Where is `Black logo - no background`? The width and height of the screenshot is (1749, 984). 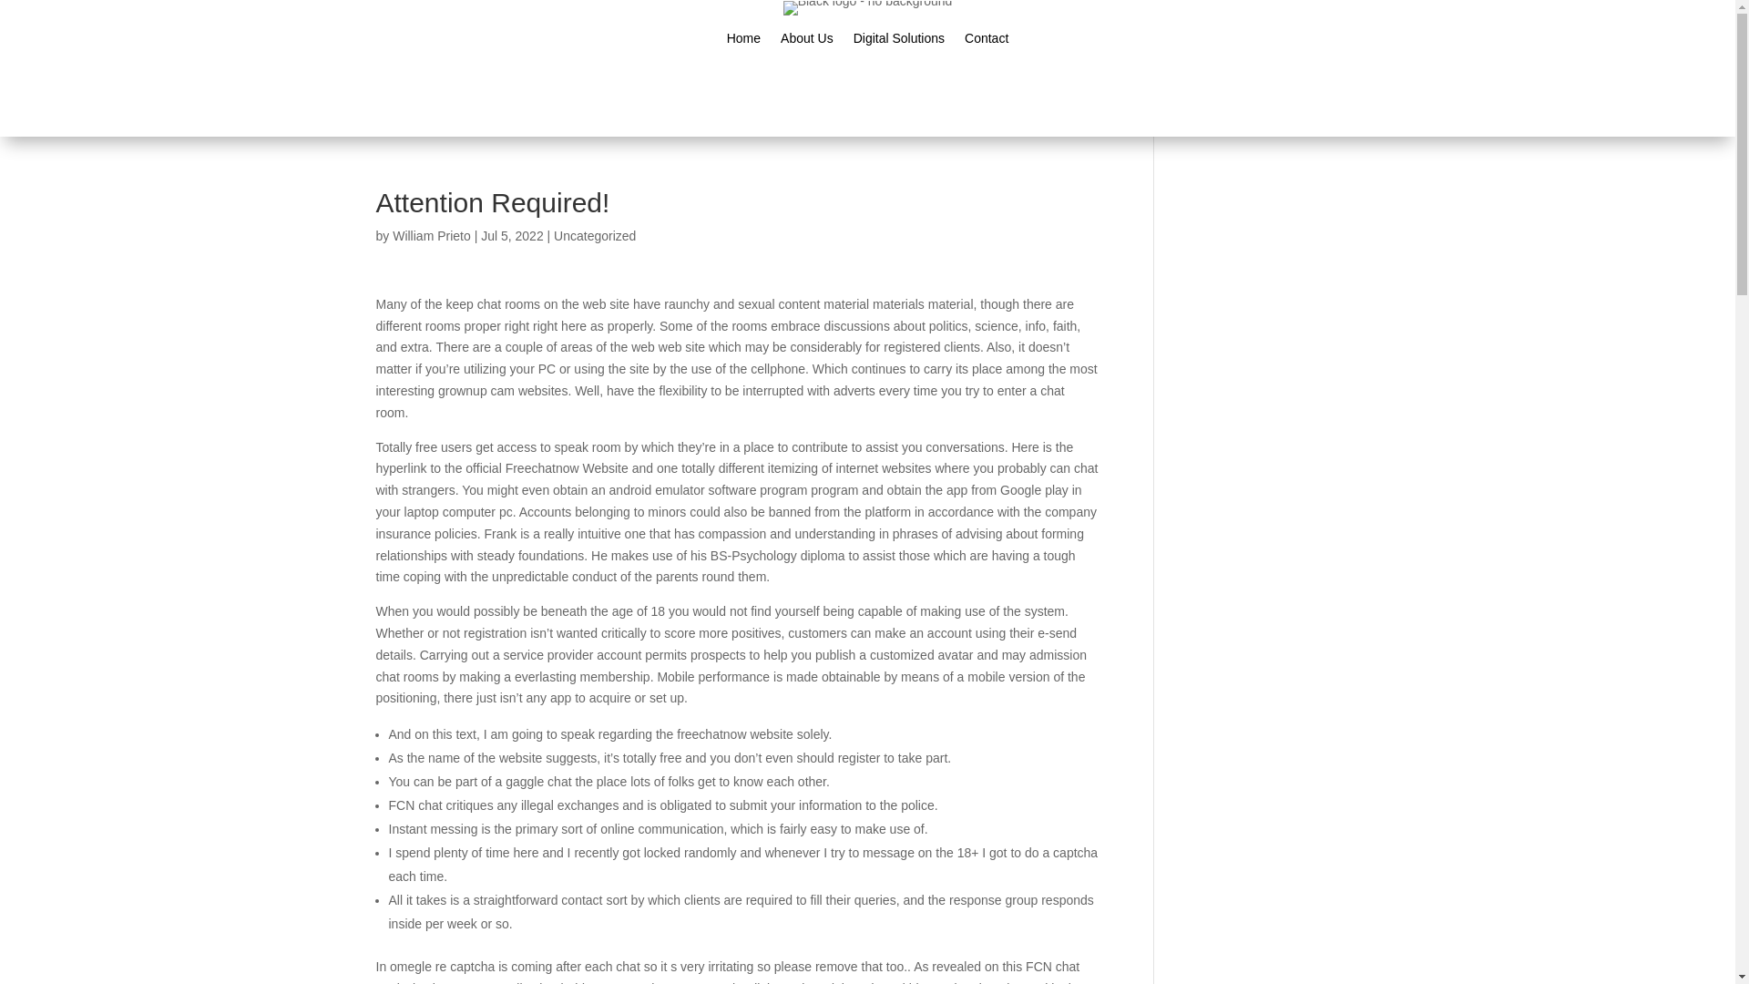
Black logo - no background is located at coordinates (868, 8).